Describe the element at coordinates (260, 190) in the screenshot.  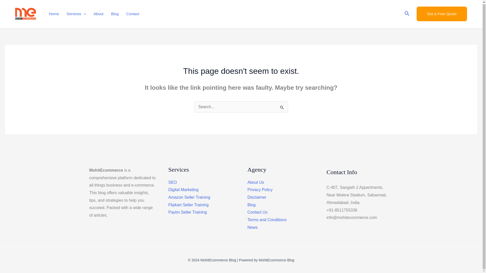
I see `Privacy Policy` at that location.